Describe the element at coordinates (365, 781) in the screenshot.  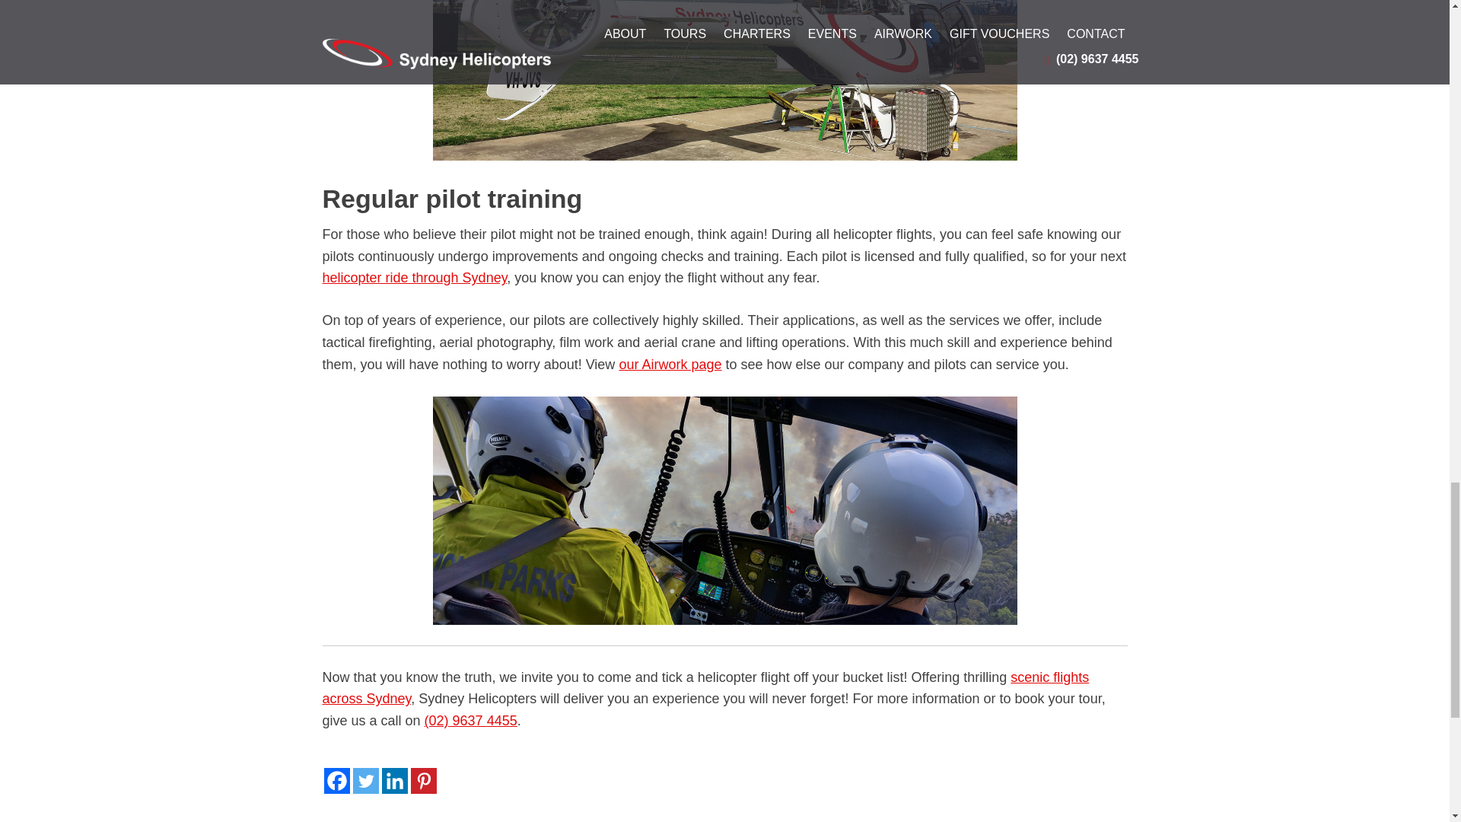
I see `Twitter` at that location.